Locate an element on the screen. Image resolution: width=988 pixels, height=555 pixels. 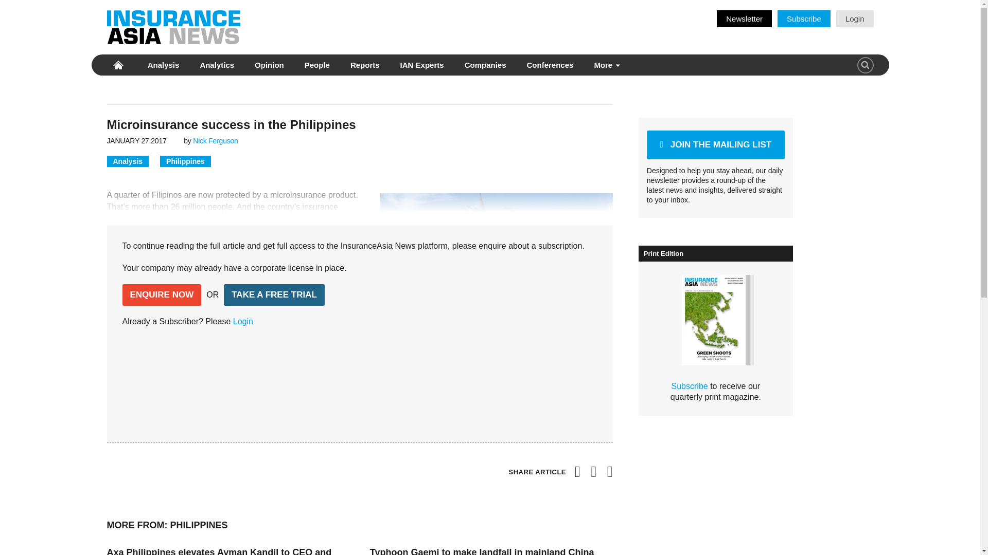
More is located at coordinates (605, 65).